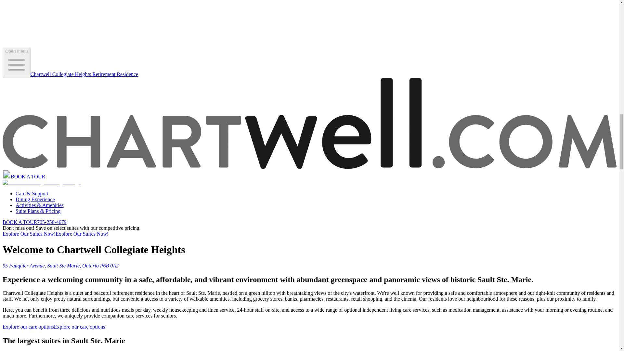 The width and height of the screenshot is (624, 351). Describe the element at coordinates (28, 176) in the screenshot. I see `BOOK A TOUR` at that location.